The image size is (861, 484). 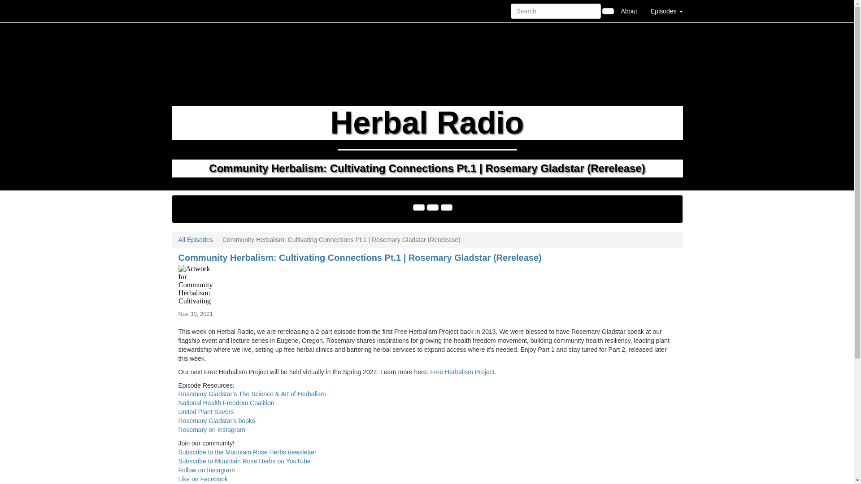 What do you see at coordinates (629, 11) in the screenshot?
I see `About` at bounding box center [629, 11].